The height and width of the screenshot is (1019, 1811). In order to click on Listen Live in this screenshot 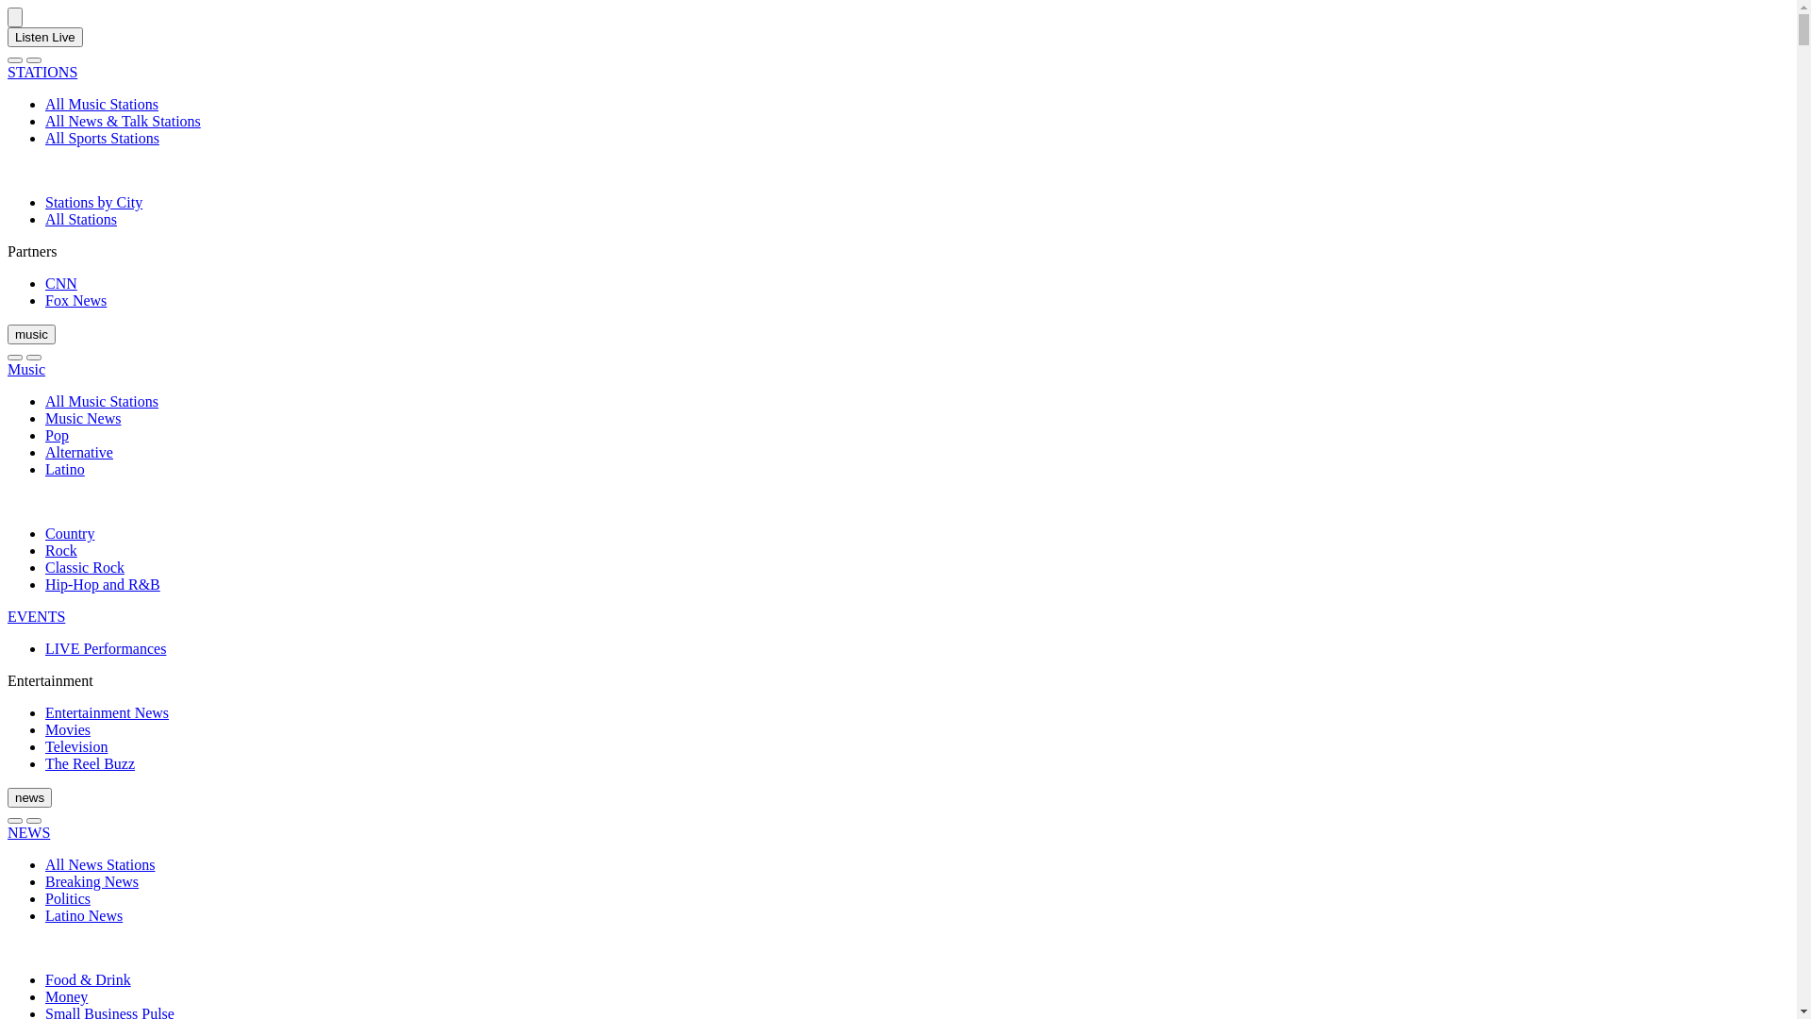, I will do `click(45, 36)`.